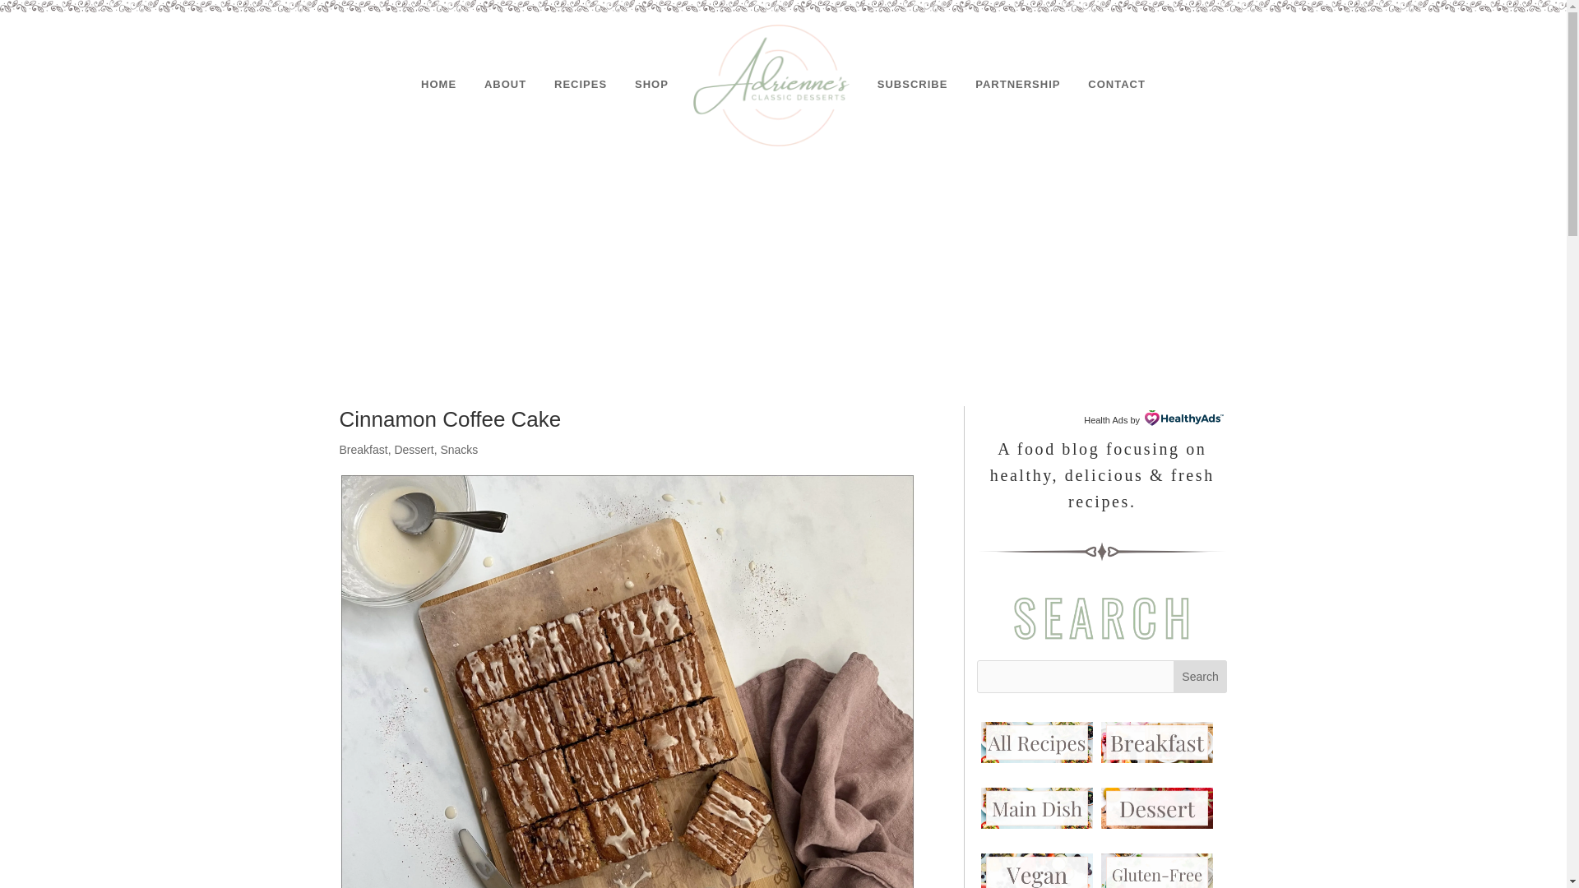 Image resolution: width=1579 pixels, height=888 pixels. Describe the element at coordinates (459, 449) in the screenshot. I see `Snacks` at that location.